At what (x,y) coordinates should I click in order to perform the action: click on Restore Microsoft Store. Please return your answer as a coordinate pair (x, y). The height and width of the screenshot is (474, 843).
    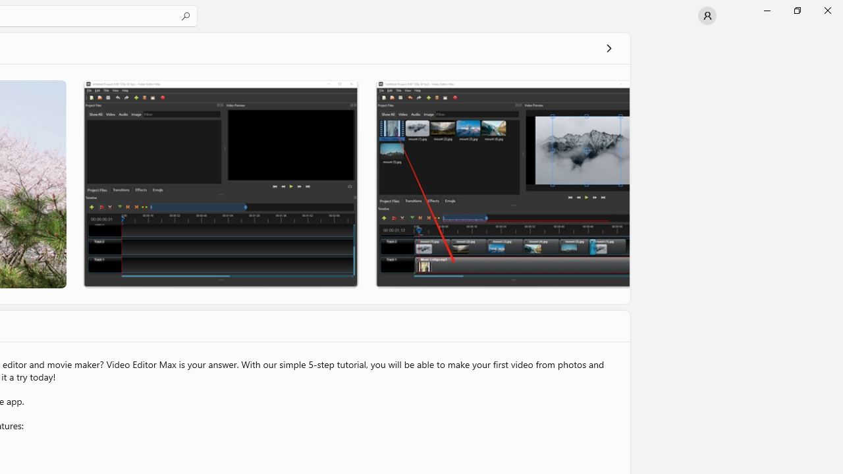
    Looking at the image, I should click on (797, 11).